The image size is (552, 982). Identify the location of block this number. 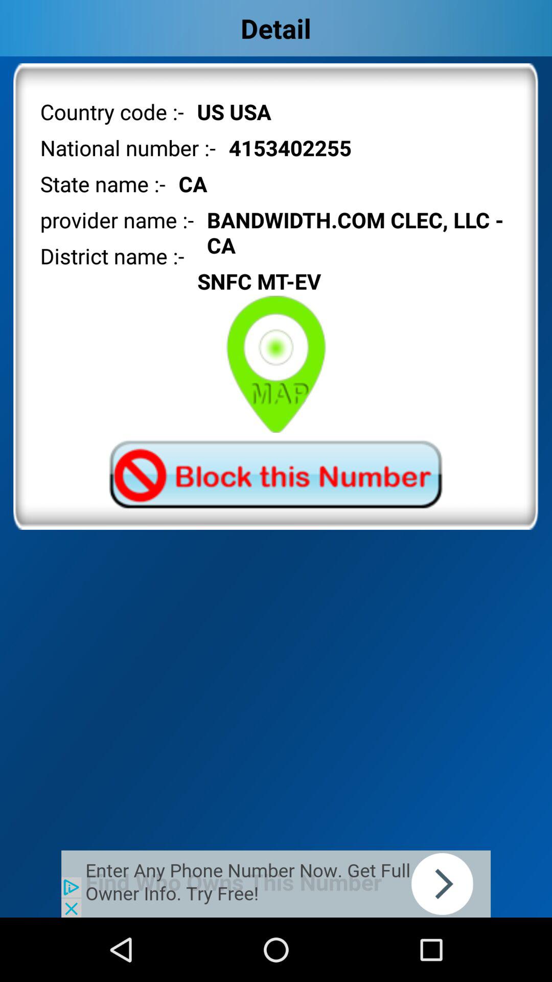
(275, 475).